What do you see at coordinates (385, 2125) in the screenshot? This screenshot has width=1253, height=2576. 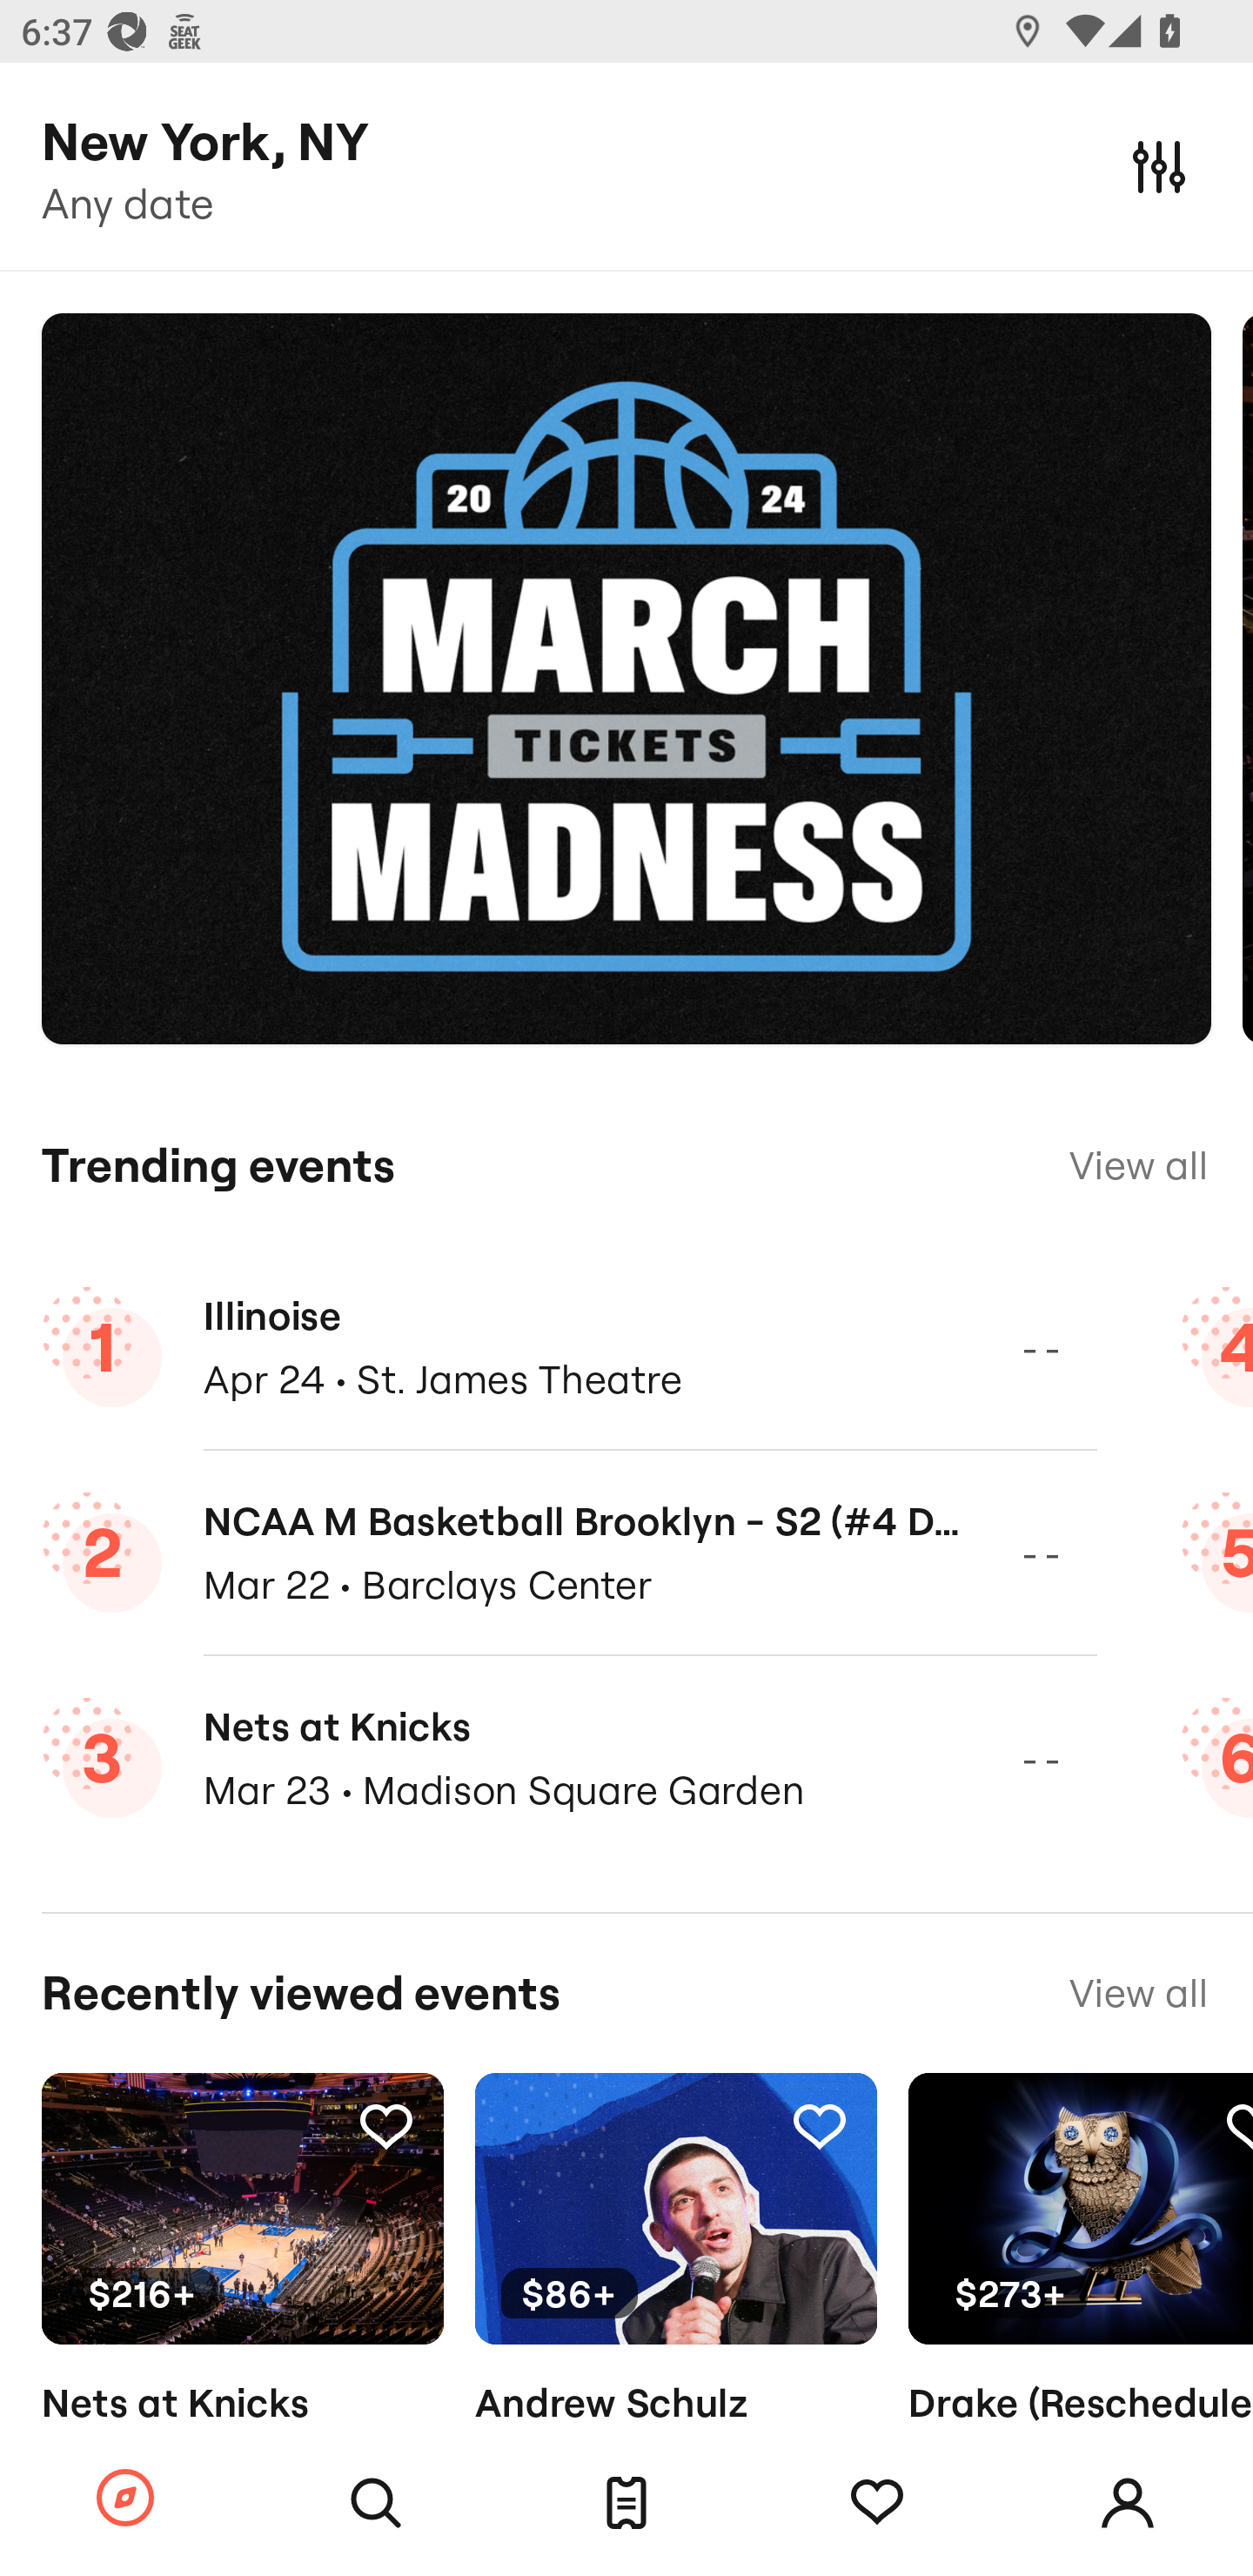 I see `Tracking` at bounding box center [385, 2125].